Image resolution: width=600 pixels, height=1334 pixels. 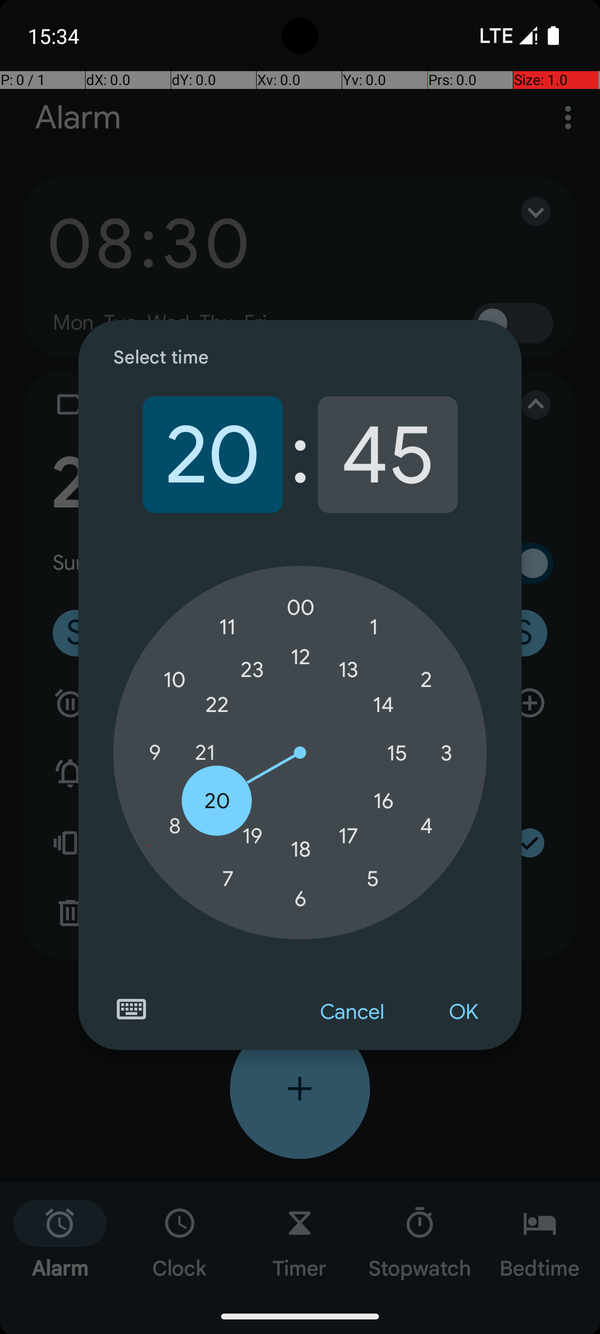 What do you see at coordinates (352, 1012) in the screenshot?
I see `Cancel` at bounding box center [352, 1012].